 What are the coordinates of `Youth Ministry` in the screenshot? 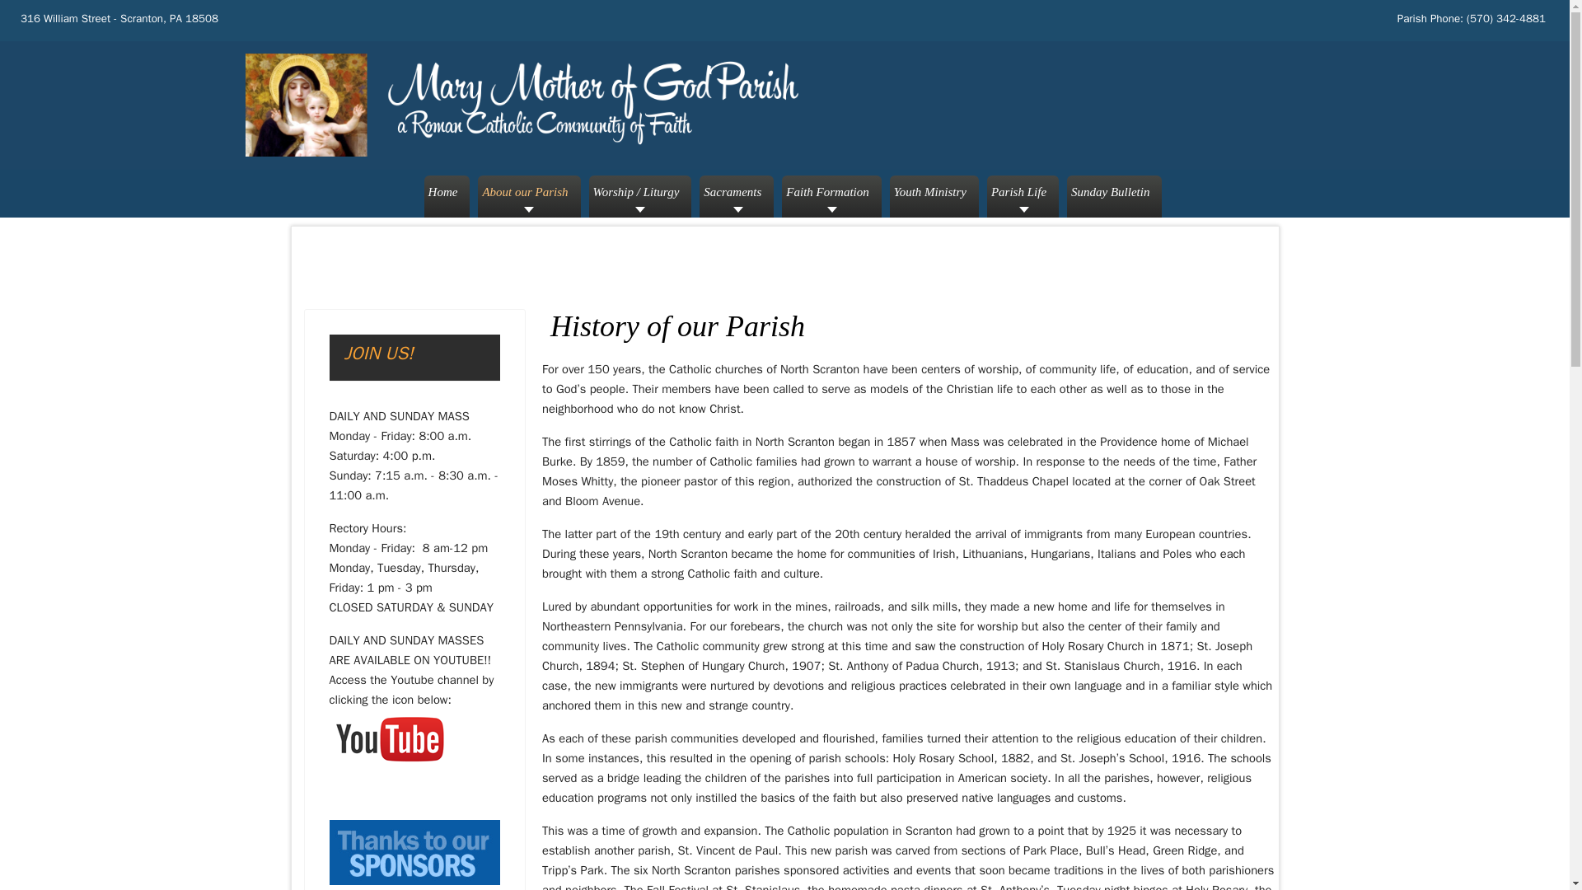 It's located at (934, 196).